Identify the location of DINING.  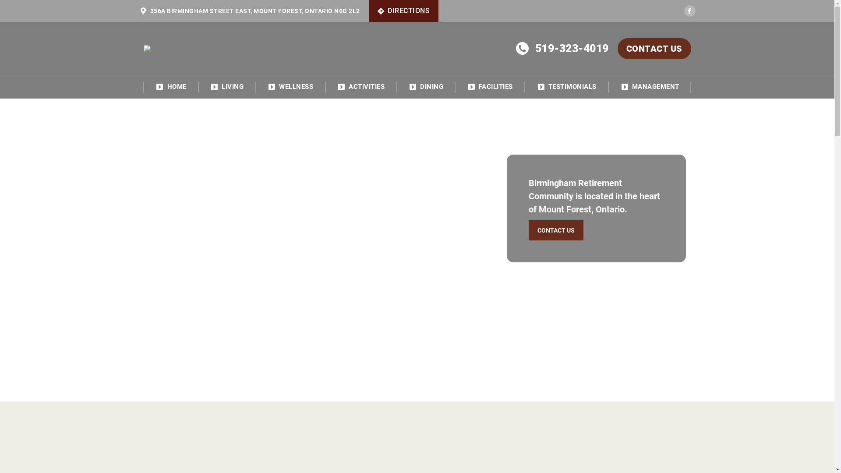
(426, 84).